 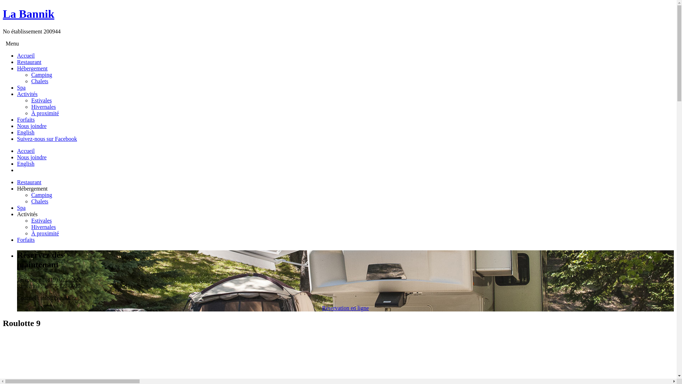 I want to click on Estivales, so click(x=42, y=100).